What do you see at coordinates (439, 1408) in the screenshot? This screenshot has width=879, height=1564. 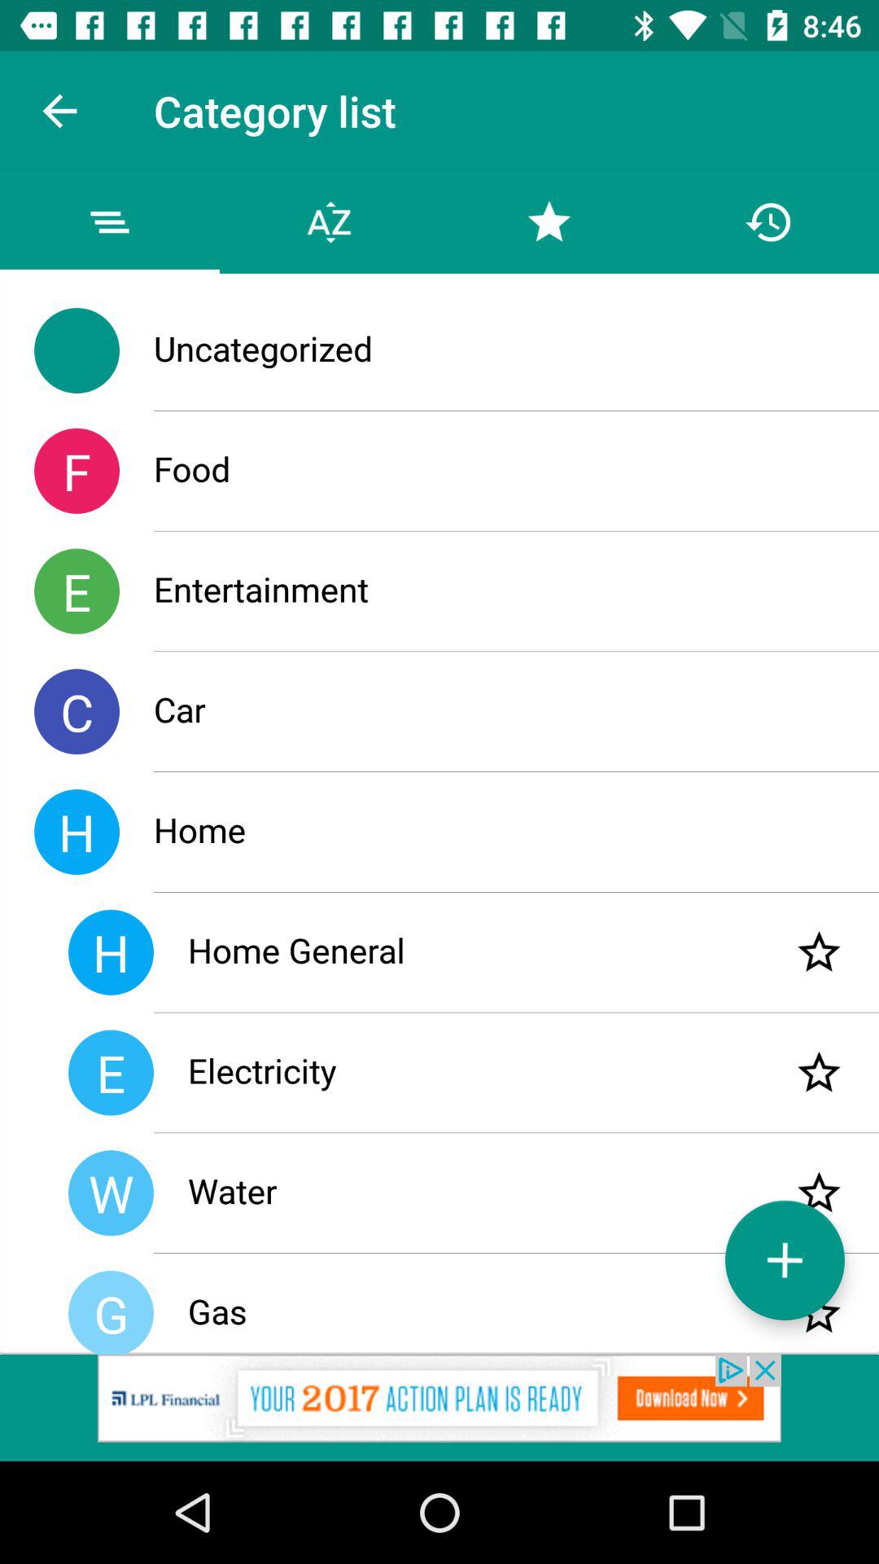 I see `give advertisement information` at bounding box center [439, 1408].